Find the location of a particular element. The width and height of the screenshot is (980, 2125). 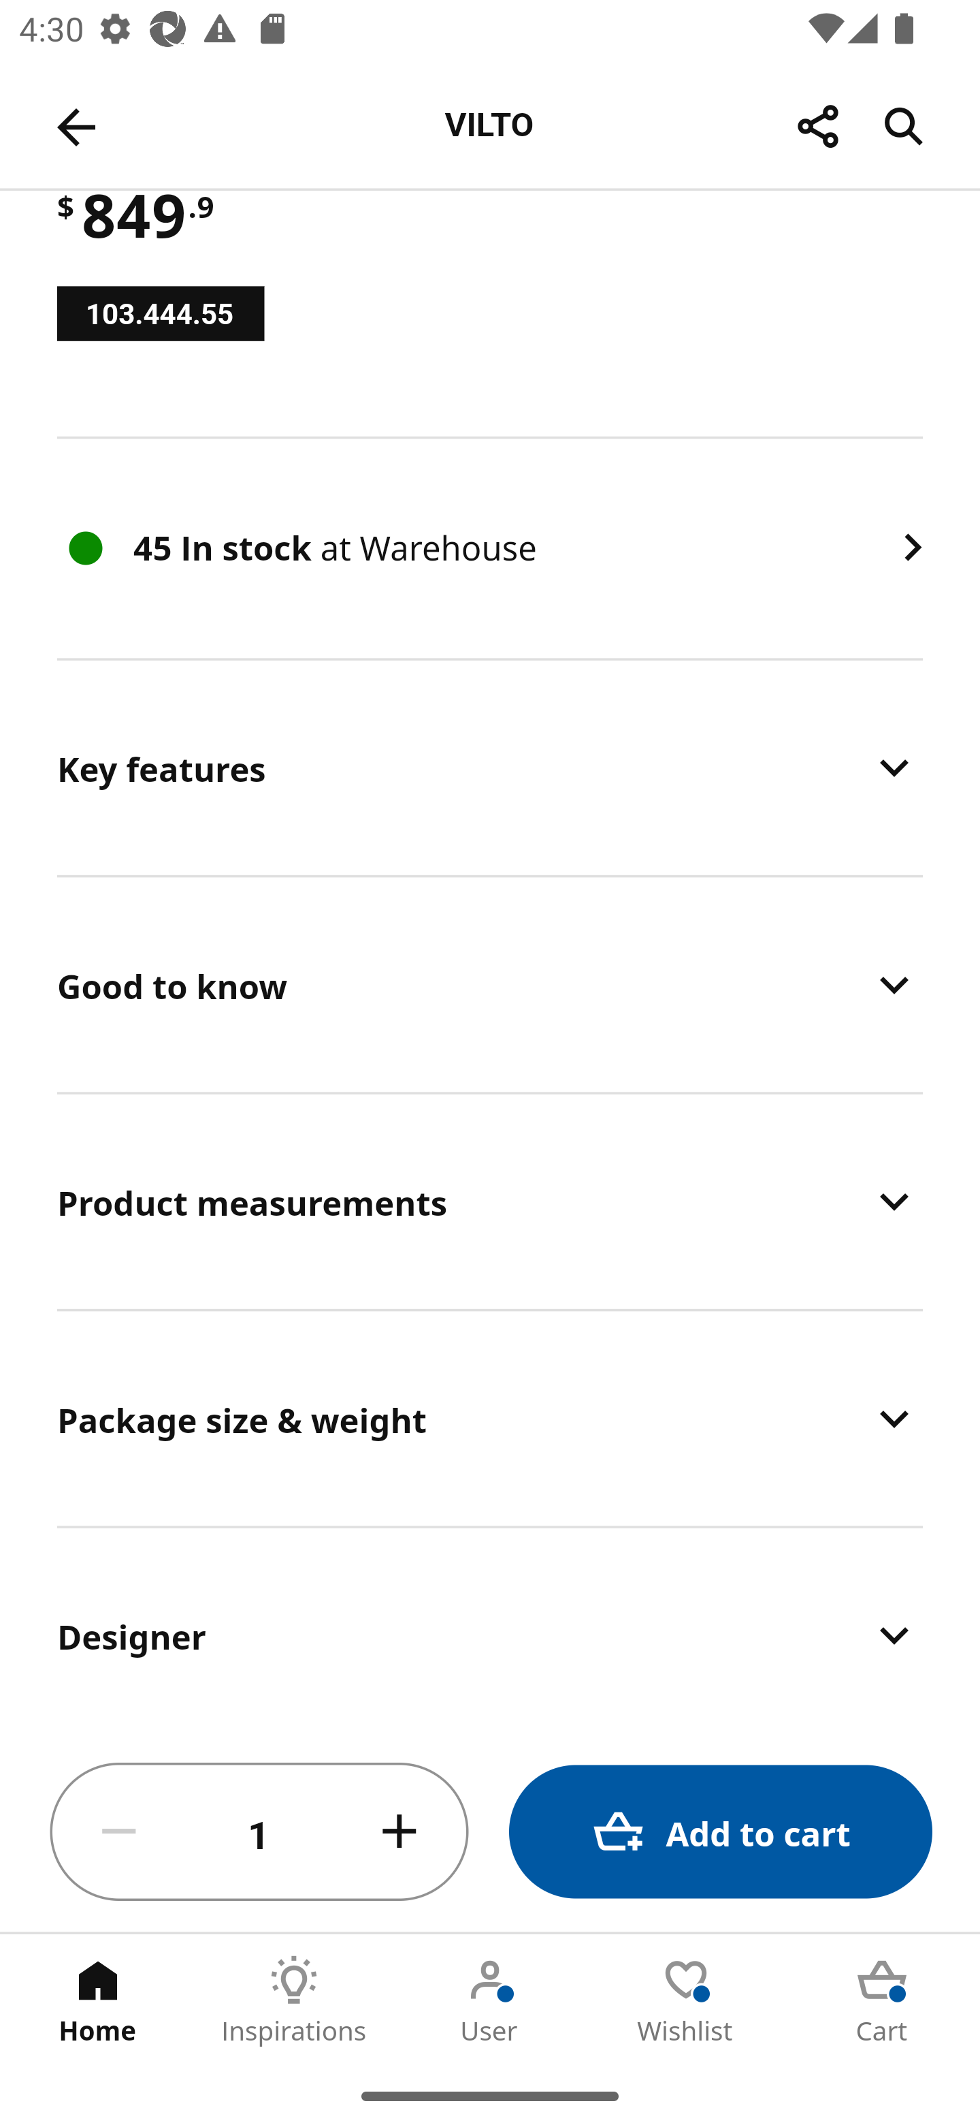

Key features is located at coordinates (490, 768).